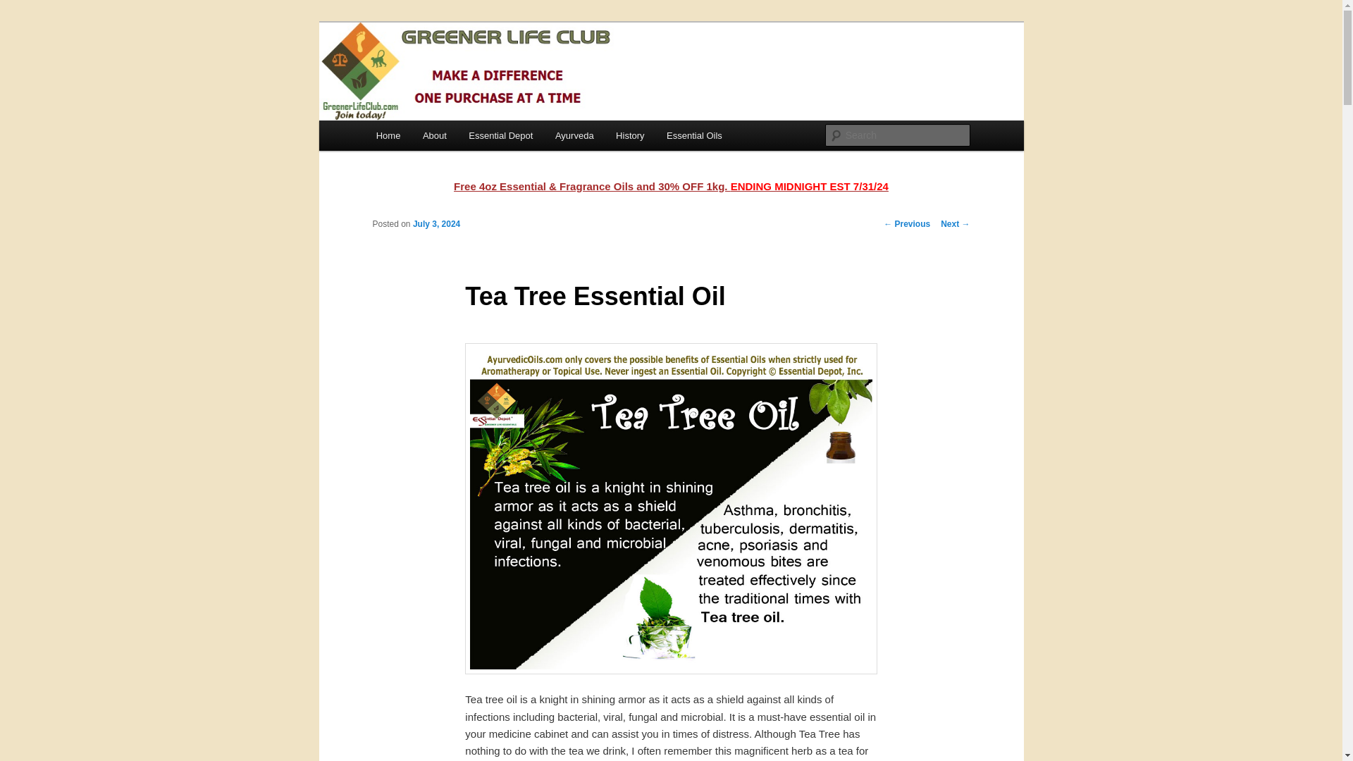  What do you see at coordinates (435, 224) in the screenshot?
I see `July 3, 2024` at bounding box center [435, 224].